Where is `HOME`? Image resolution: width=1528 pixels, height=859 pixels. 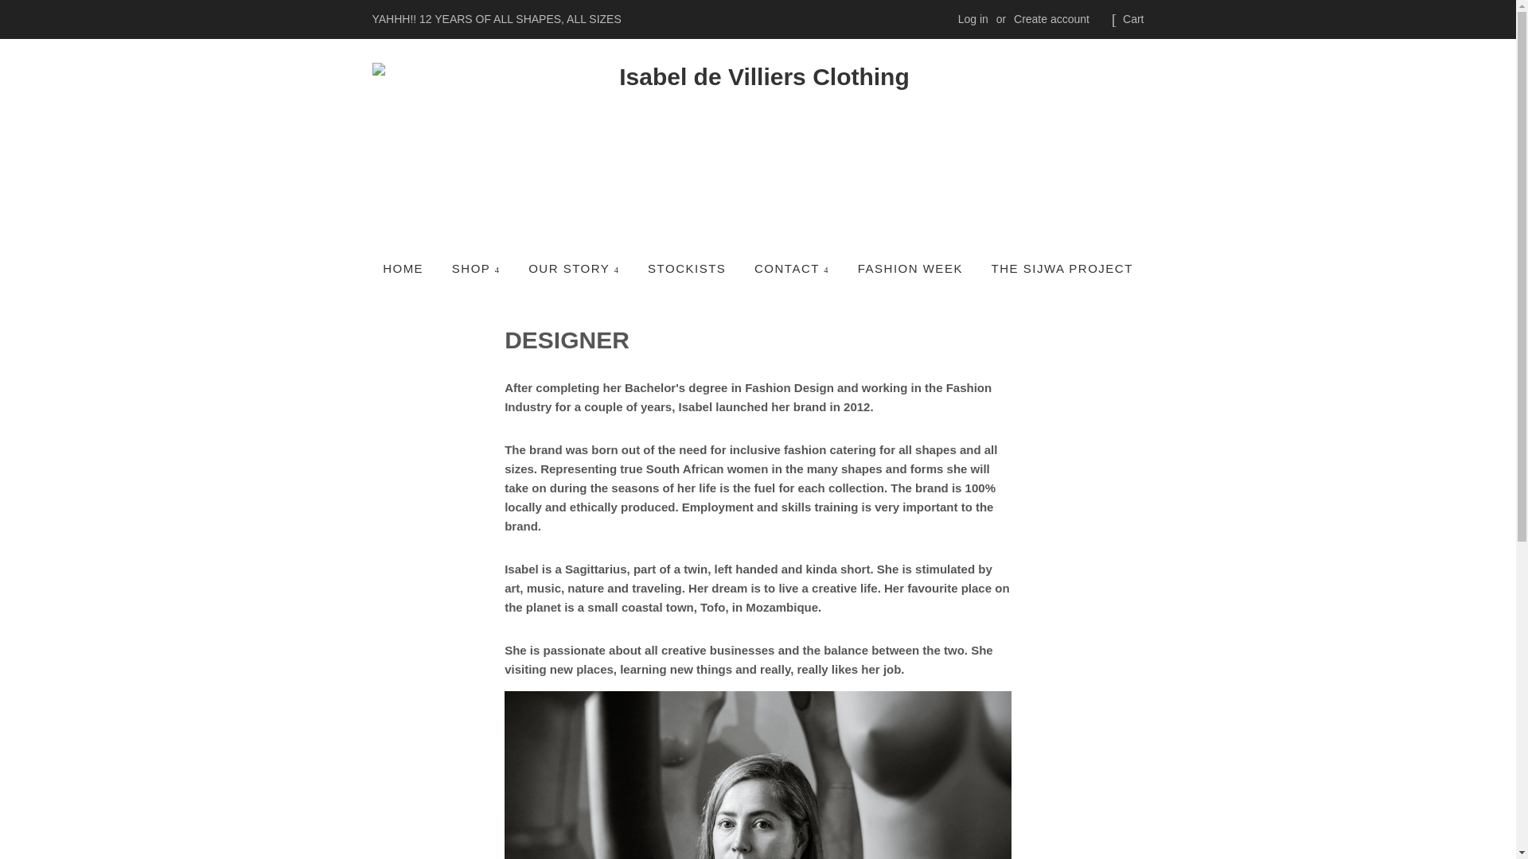
HOME is located at coordinates (409, 269).